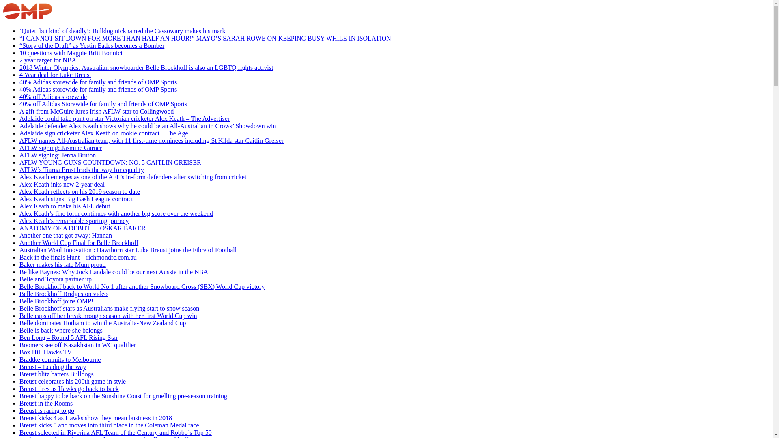 Image resolution: width=779 pixels, height=438 pixels. I want to click on Boomers see off Kazakhstan in WC qualifier, so click(78, 345).